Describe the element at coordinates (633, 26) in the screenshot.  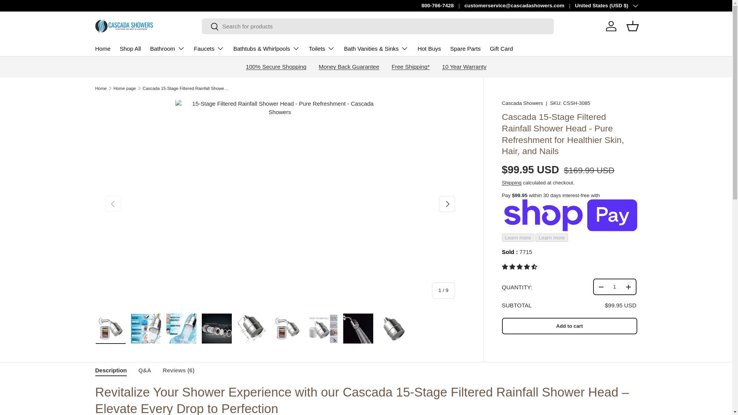
I see `Basket` at that location.